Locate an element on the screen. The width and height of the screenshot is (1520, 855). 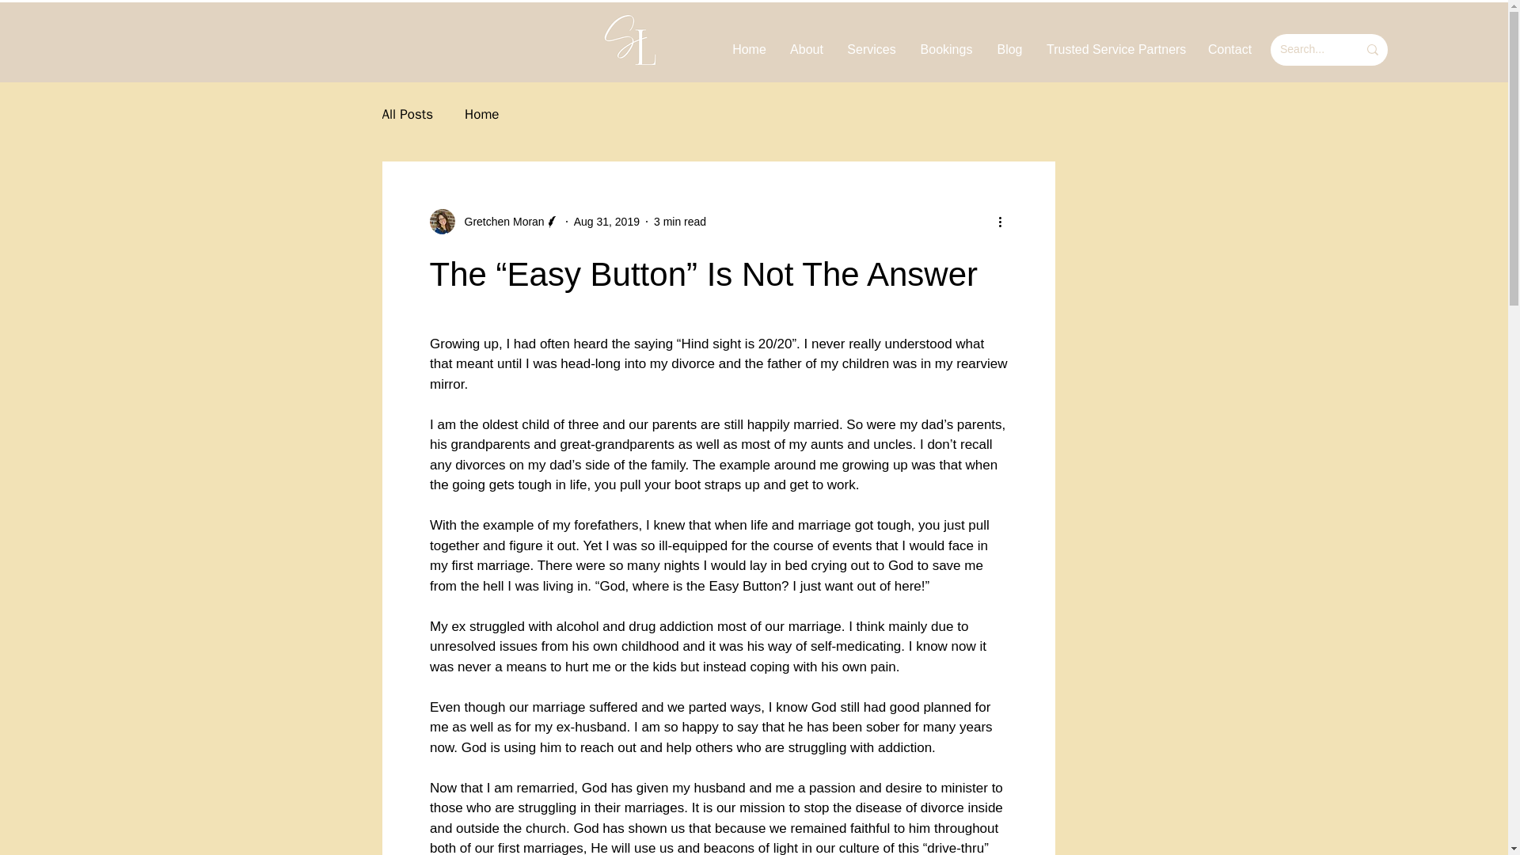
Bookings is located at coordinates (946, 49).